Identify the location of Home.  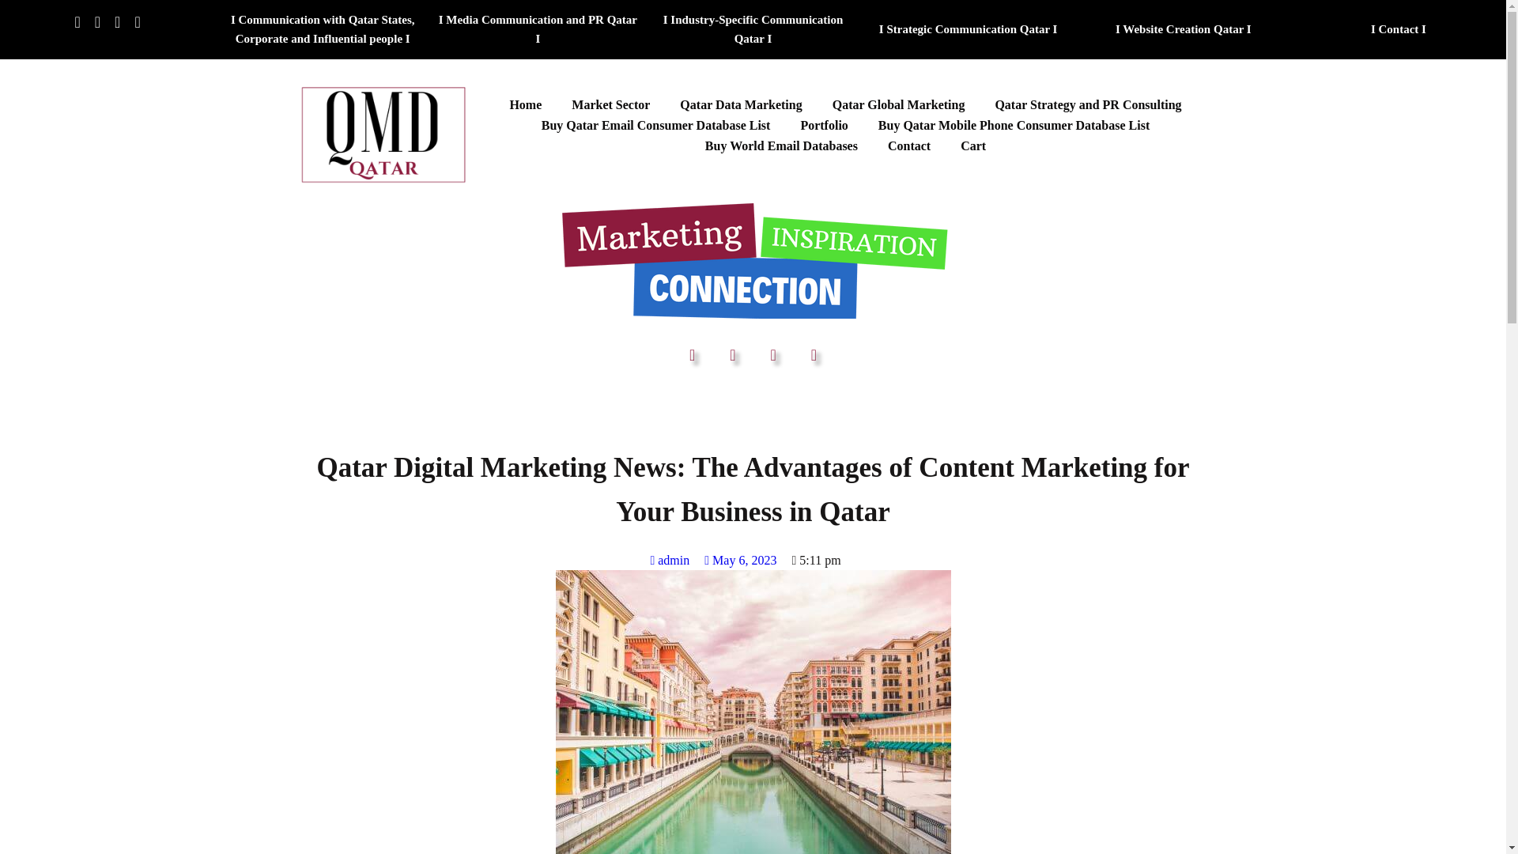
(525, 104).